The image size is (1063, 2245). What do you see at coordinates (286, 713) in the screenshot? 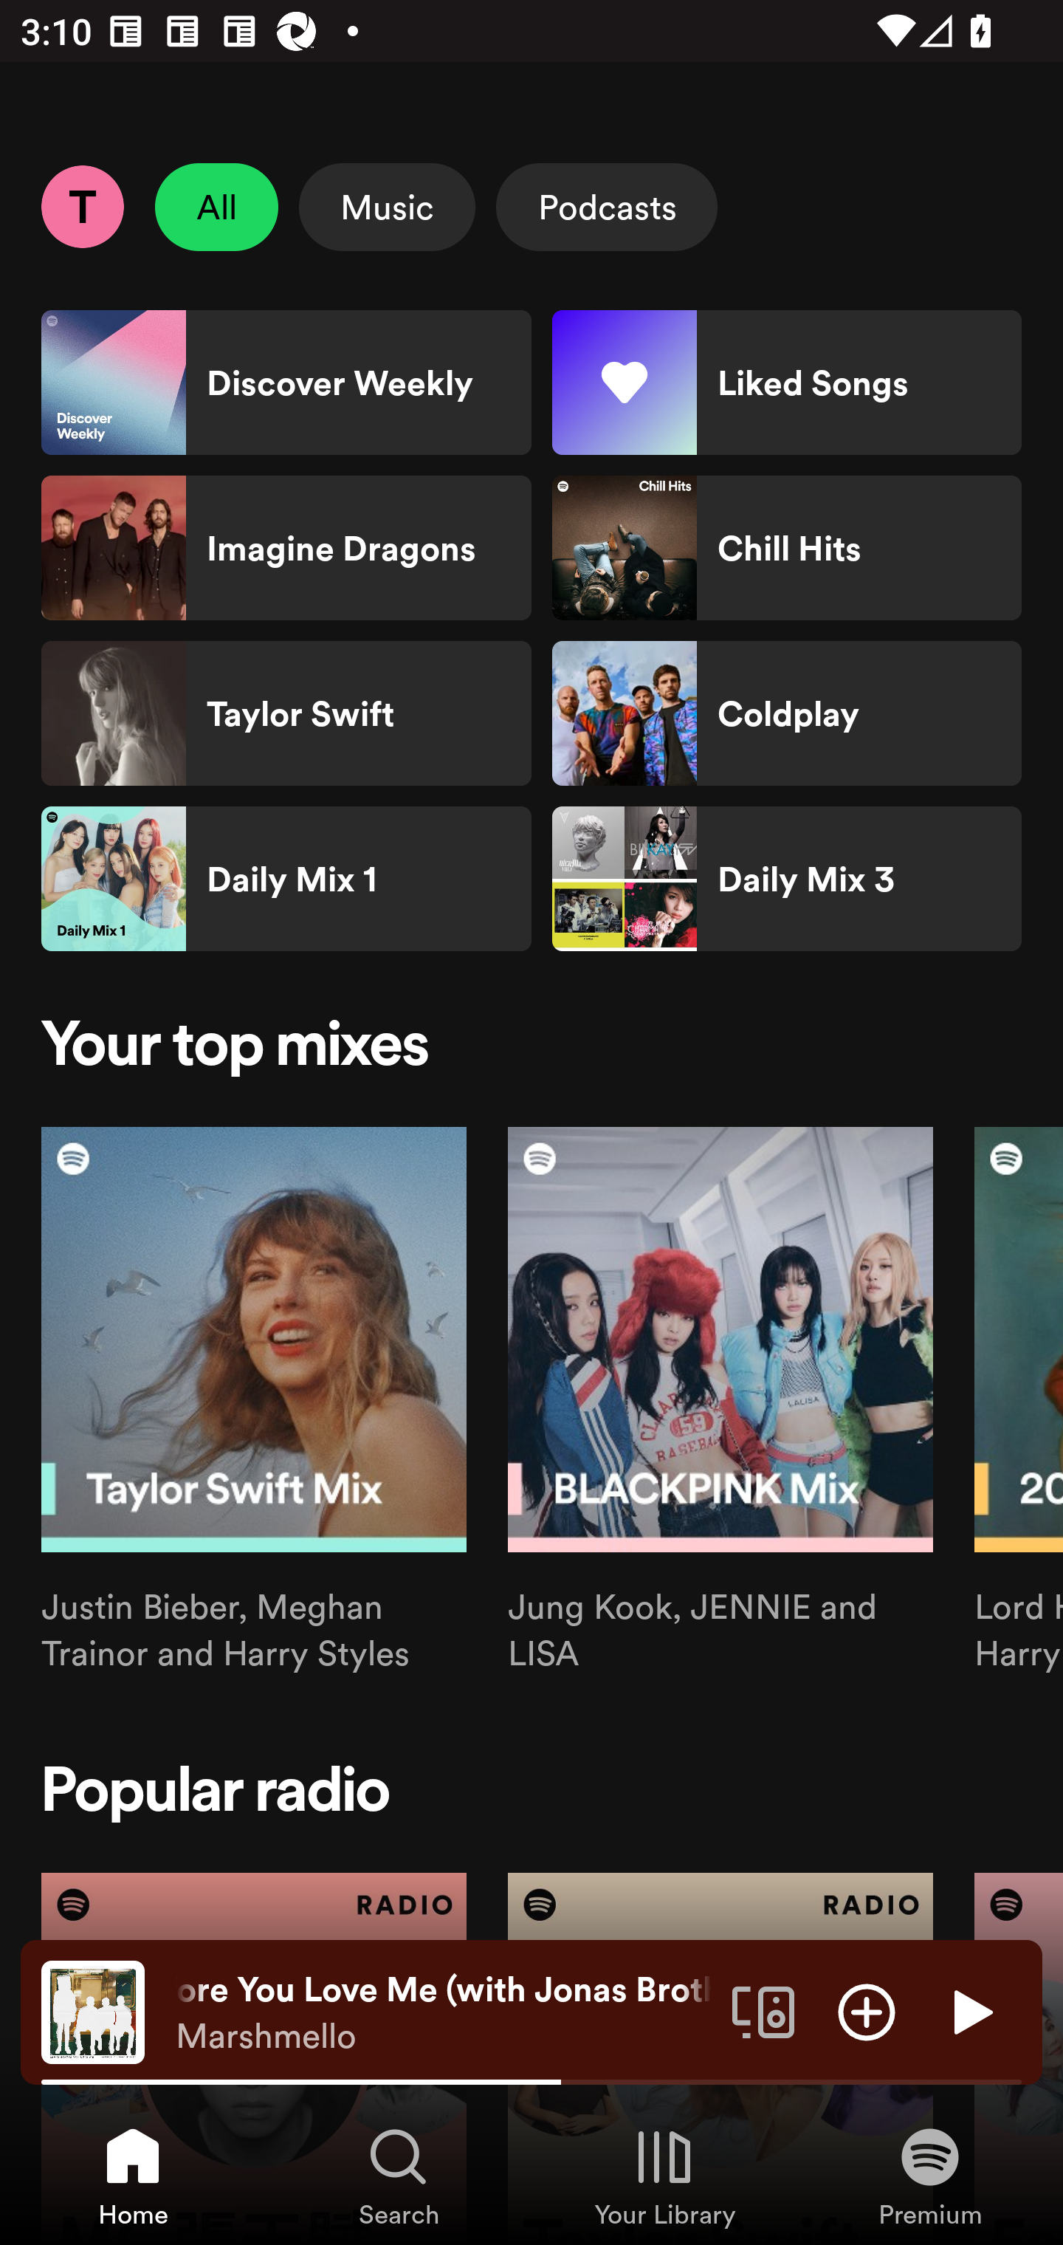
I see `Taylor Swift Shortcut Taylor Swift` at bounding box center [286, 713].